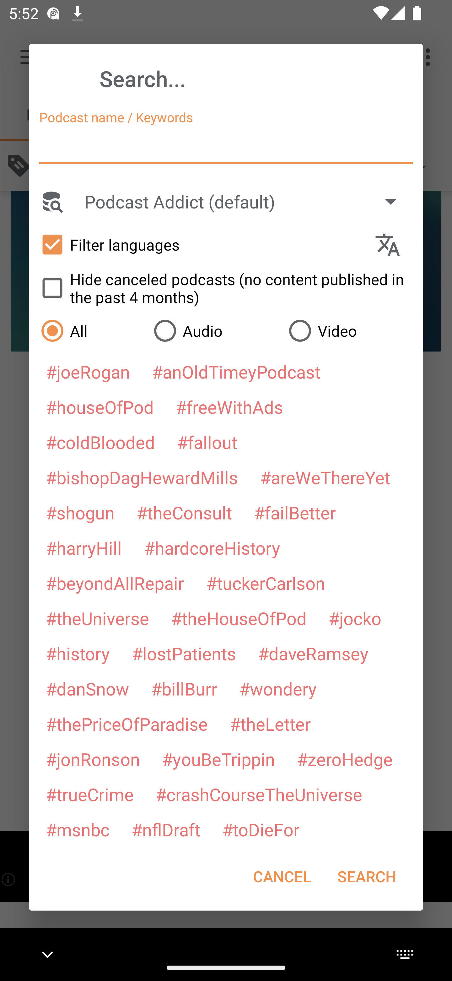 This screenshot has height=981, width=452. Describe the element at coordinates (80, 513) in the screenshot. I see `#shogun` at that location.